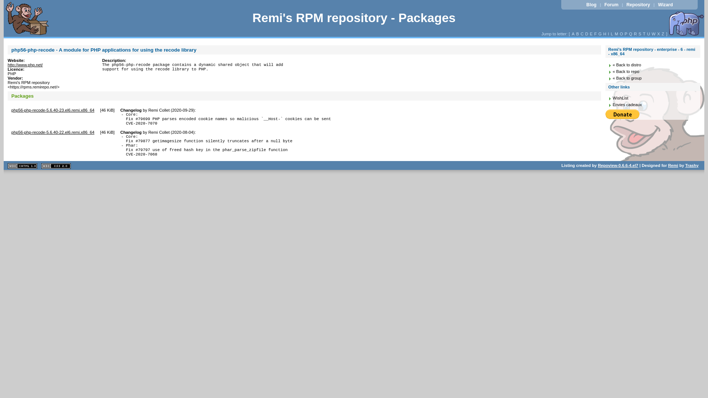  I want to click on http://www.php.net/, so click(25, 65).